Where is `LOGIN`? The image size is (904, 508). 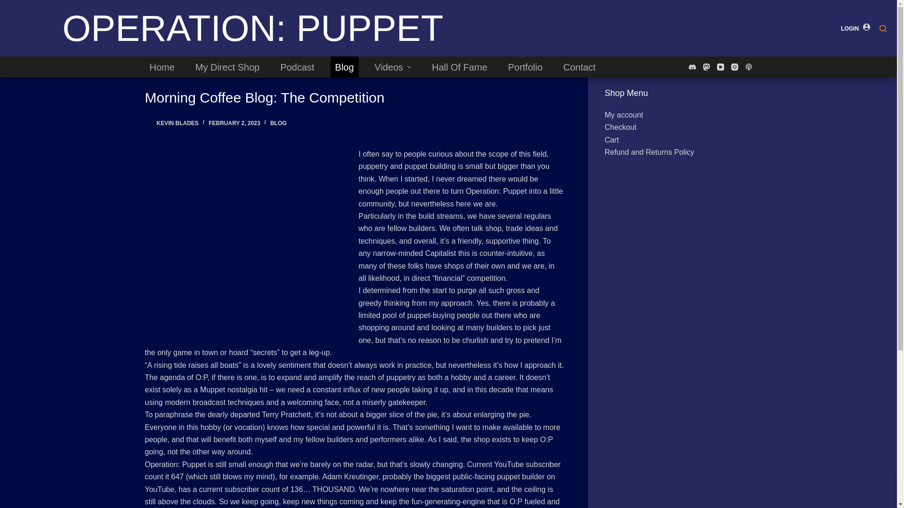
LOGIN is located at coordinates (855, 28).